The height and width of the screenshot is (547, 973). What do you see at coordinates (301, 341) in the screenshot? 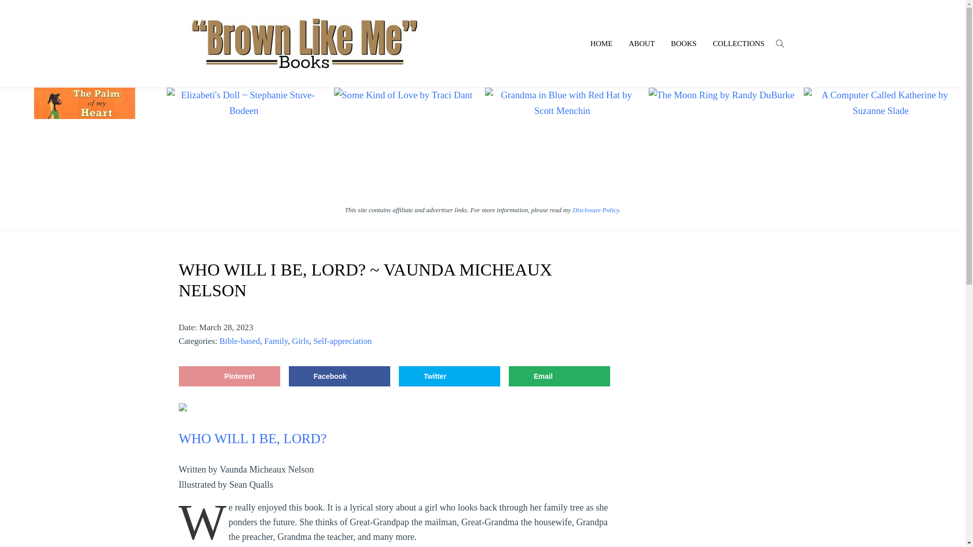
I see `Girls` at bounding box center [301, 341].